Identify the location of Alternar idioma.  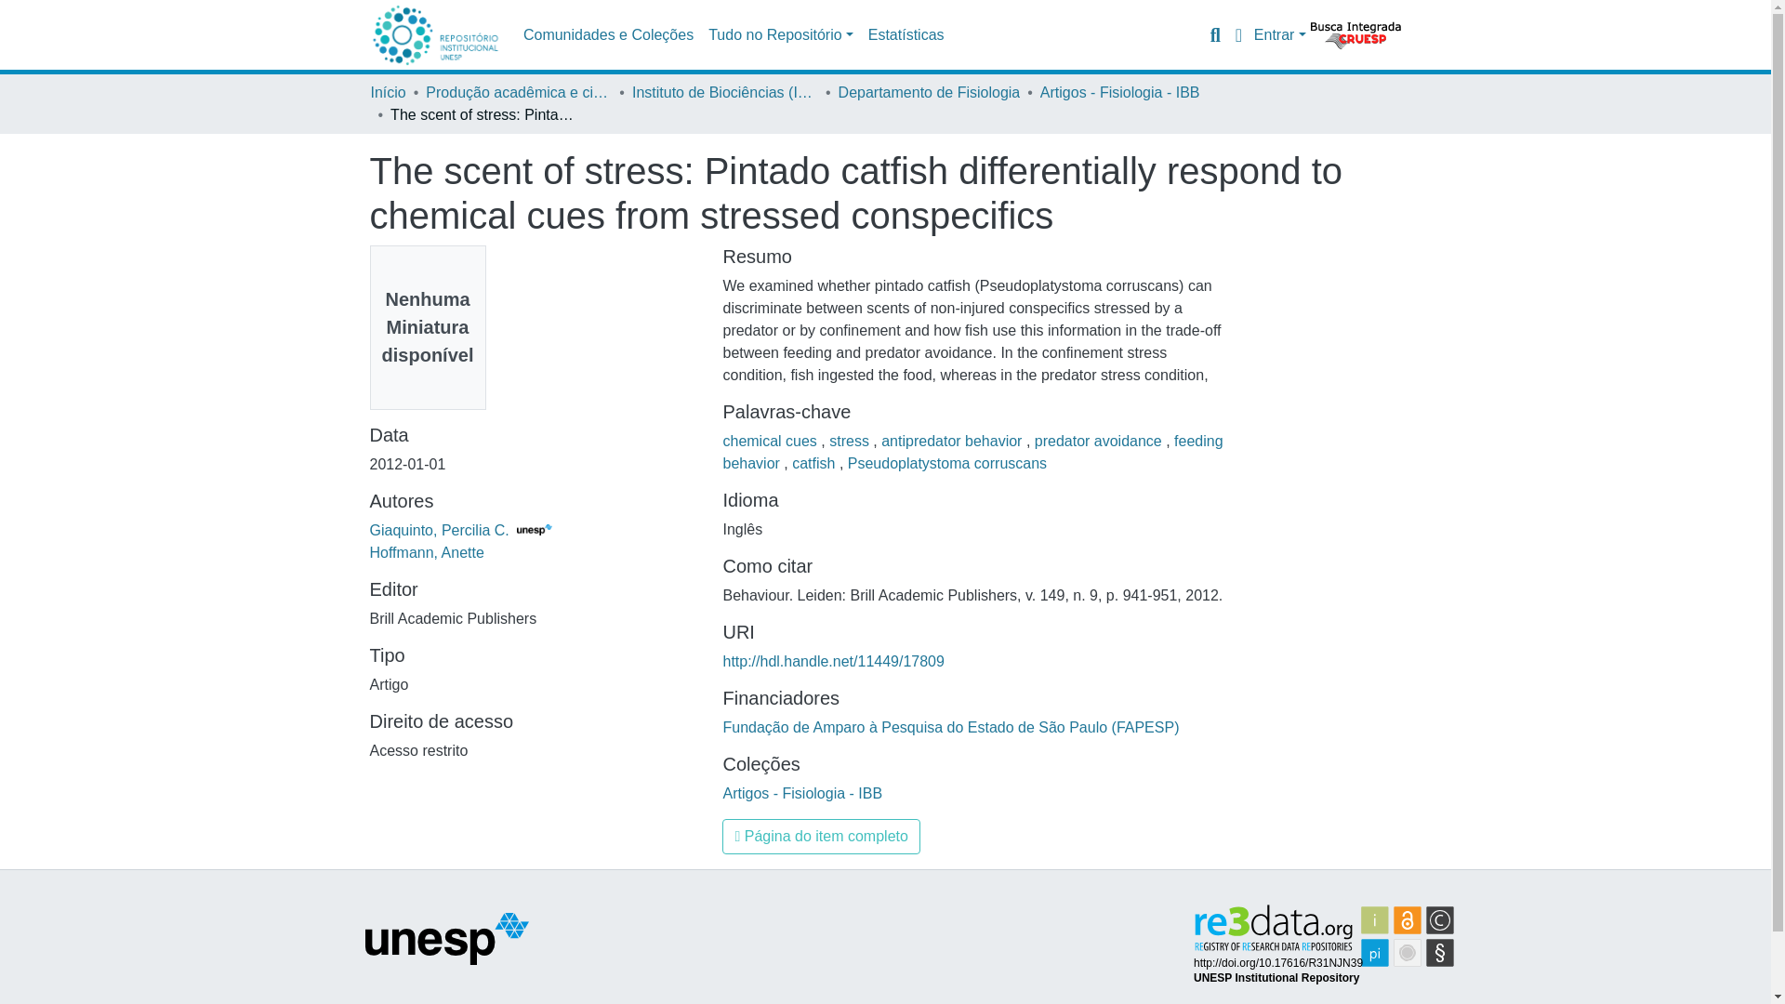
(1238, 34).